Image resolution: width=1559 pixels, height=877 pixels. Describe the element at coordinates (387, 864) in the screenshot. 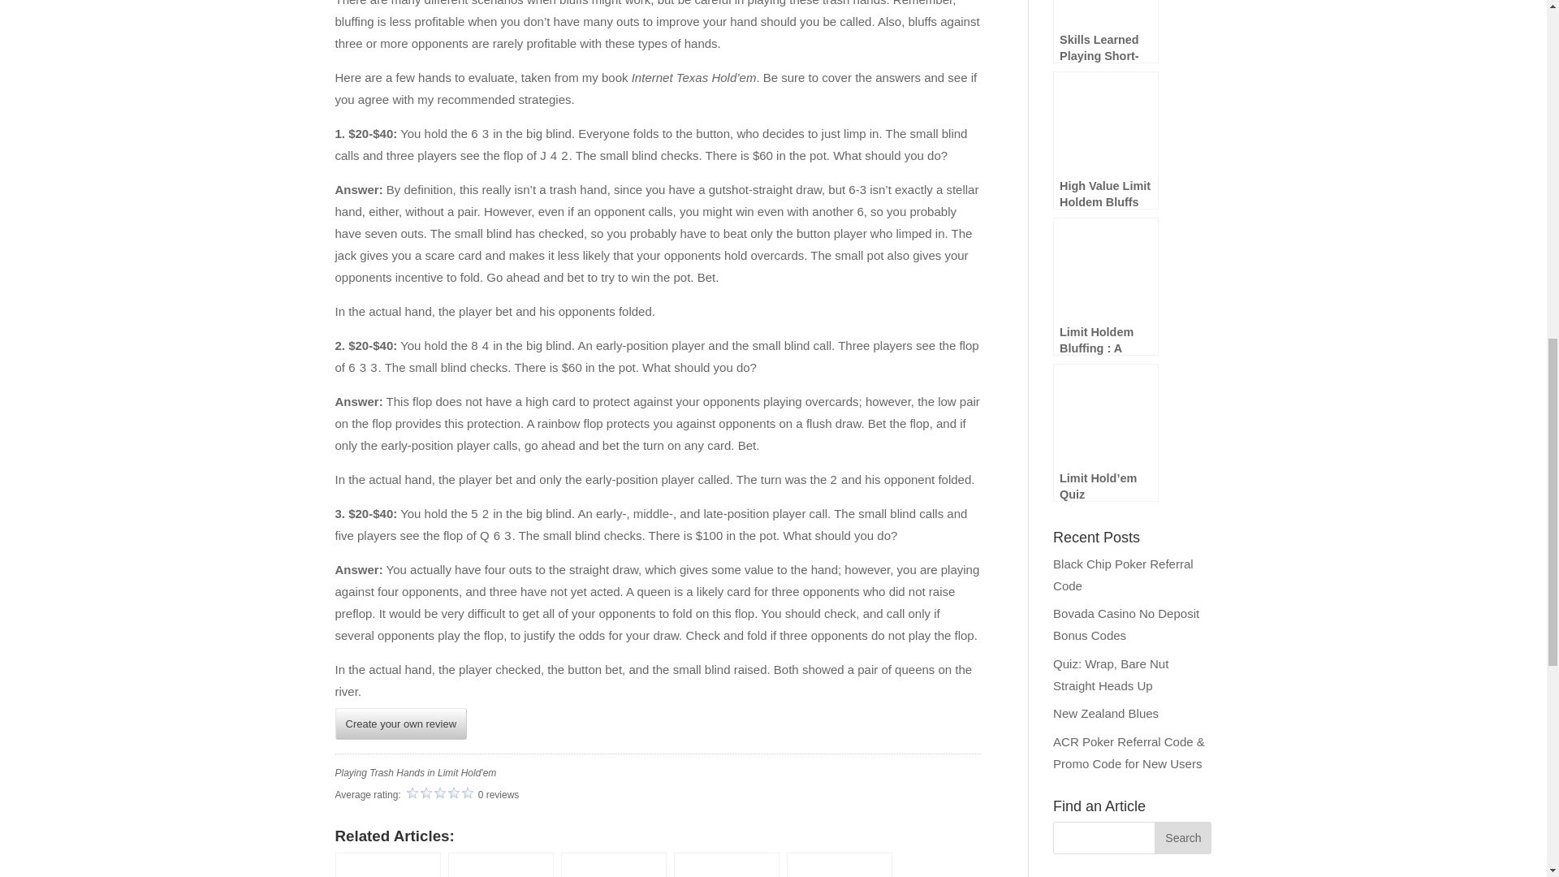

I see `Some Pot-Limit Omaha Hands` at that location.